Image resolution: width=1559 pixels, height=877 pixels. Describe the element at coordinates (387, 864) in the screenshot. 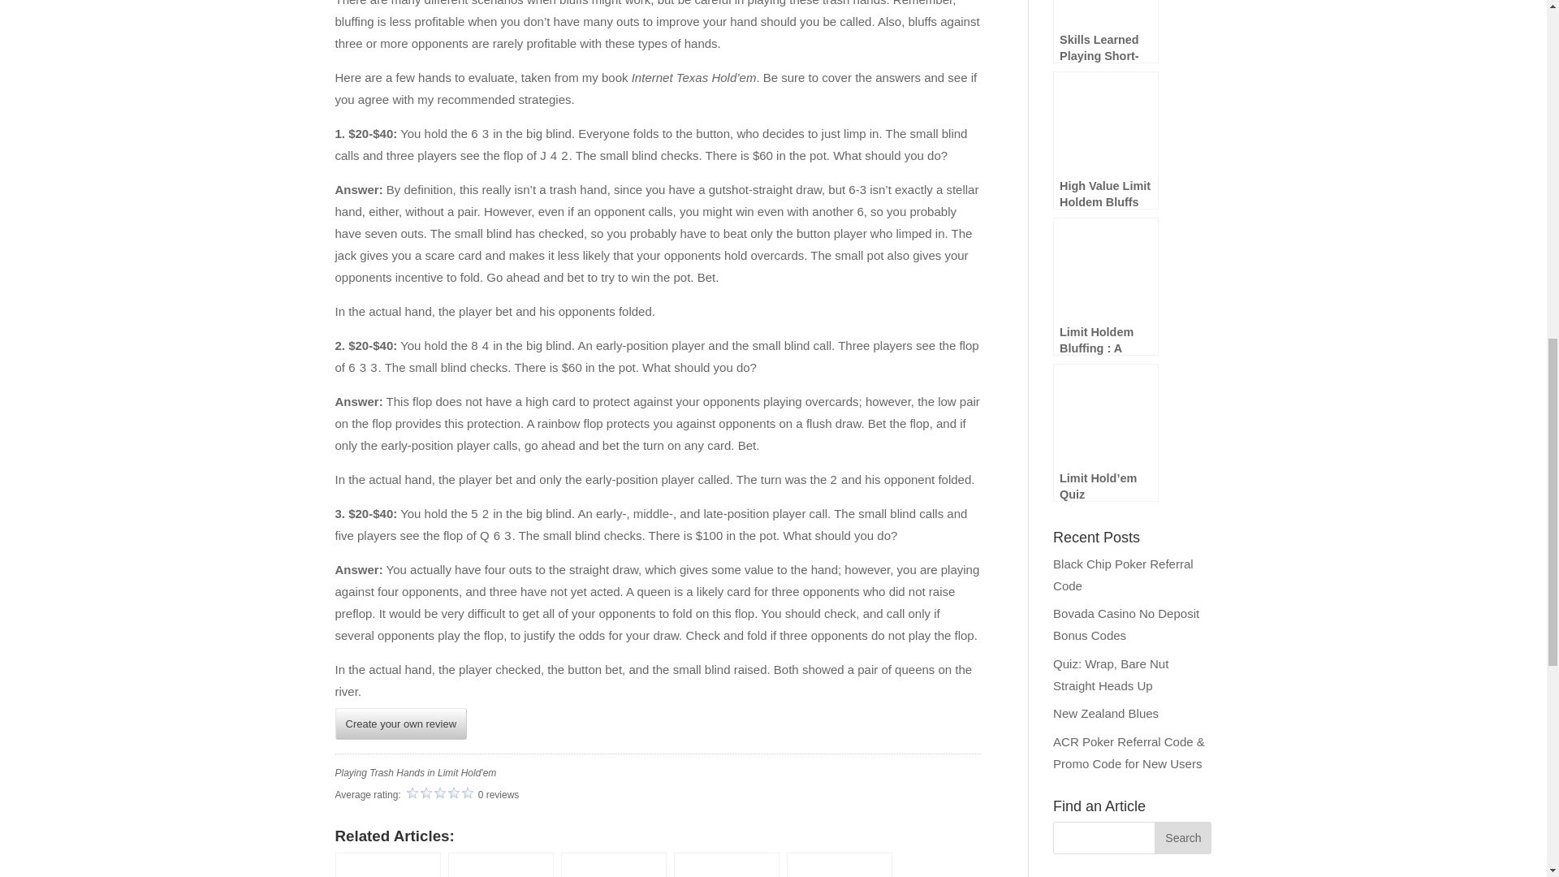

I see `Some Pot-Limit Omaha Hands` at that location.